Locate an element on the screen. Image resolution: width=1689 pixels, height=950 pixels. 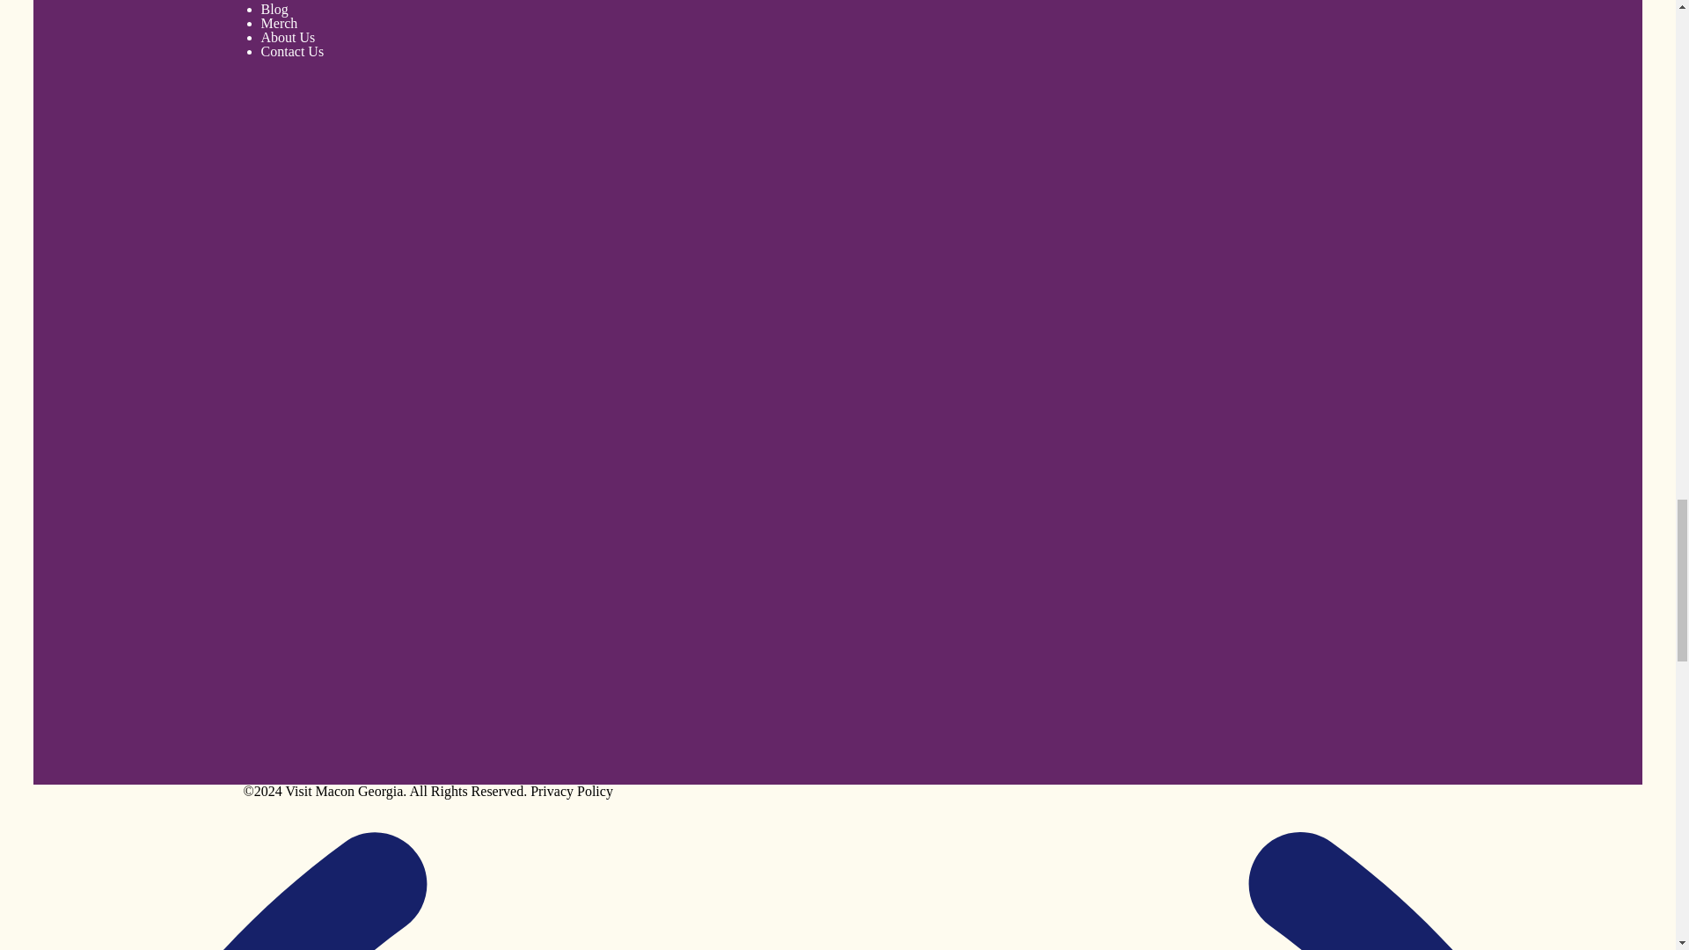
Media is located at coordinates (279, 2).